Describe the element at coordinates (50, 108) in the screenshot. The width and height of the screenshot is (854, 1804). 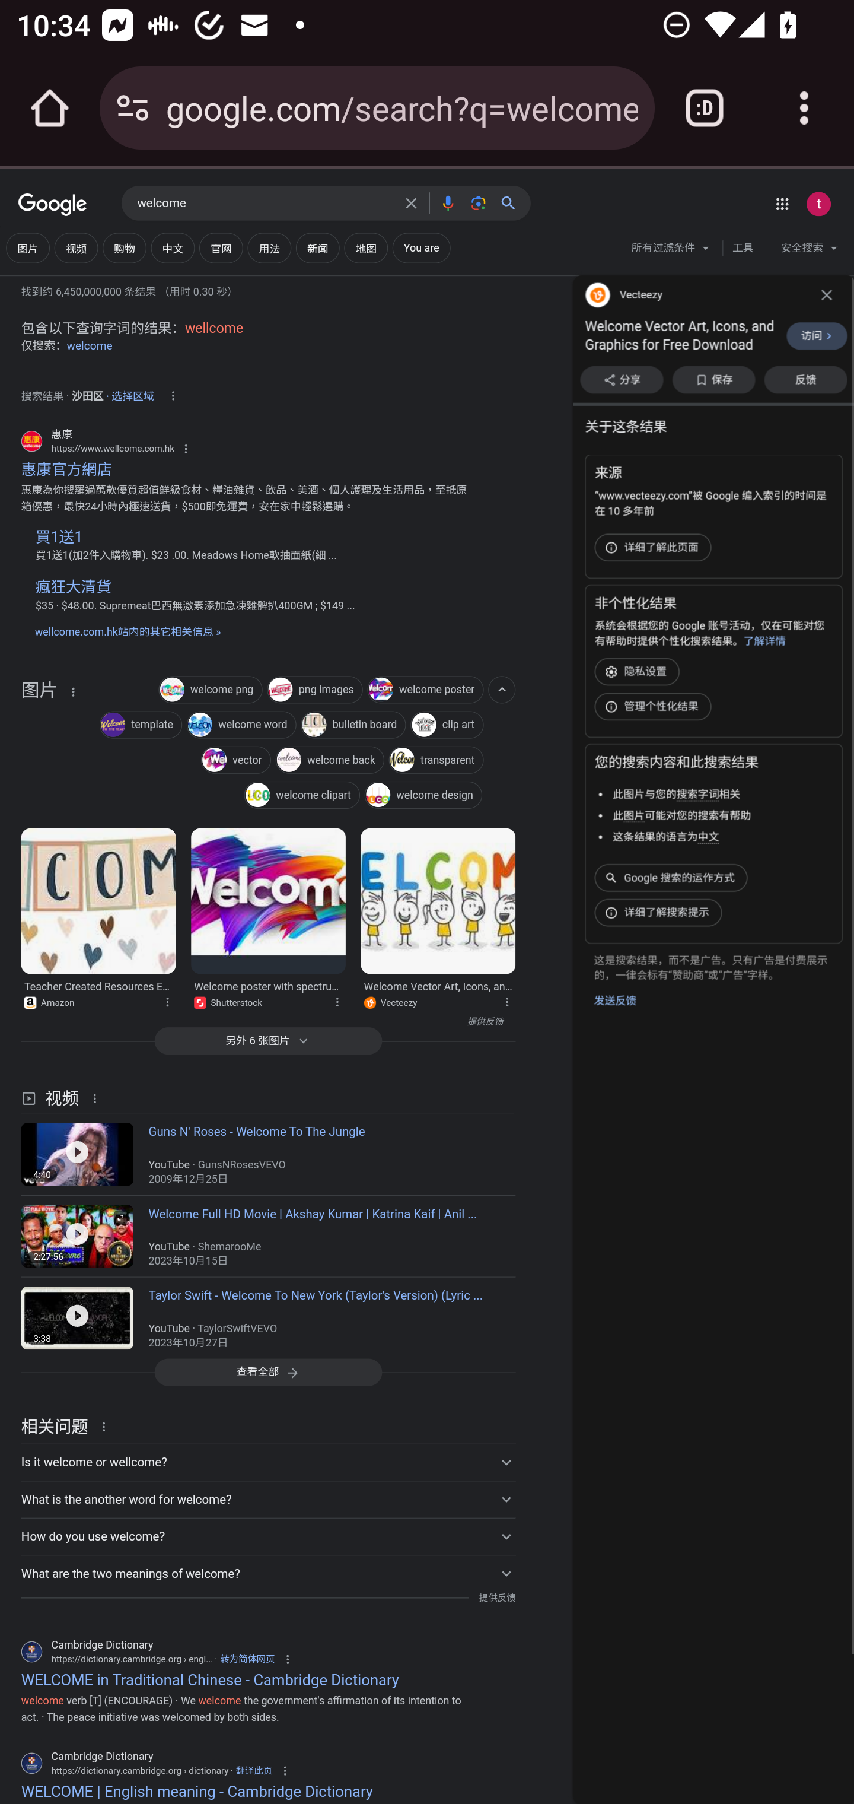
I see `Open the home page` at that location.